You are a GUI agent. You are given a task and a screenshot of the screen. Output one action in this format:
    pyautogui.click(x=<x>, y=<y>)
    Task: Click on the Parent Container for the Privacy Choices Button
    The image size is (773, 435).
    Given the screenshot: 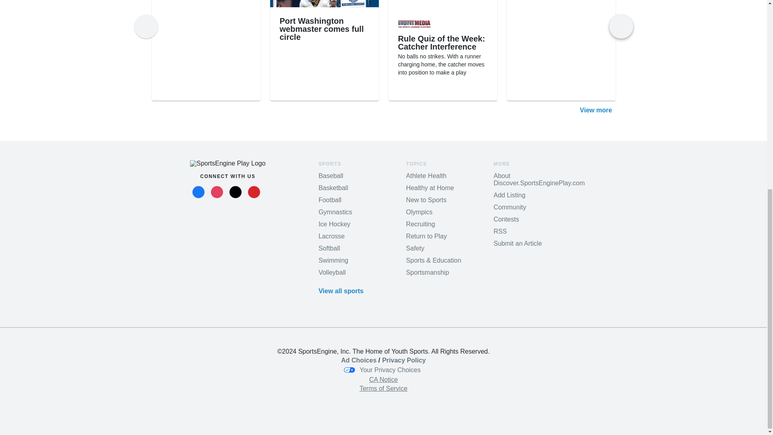 What is the action you would take?
    pyautogui.click(x=390, y=370)
    